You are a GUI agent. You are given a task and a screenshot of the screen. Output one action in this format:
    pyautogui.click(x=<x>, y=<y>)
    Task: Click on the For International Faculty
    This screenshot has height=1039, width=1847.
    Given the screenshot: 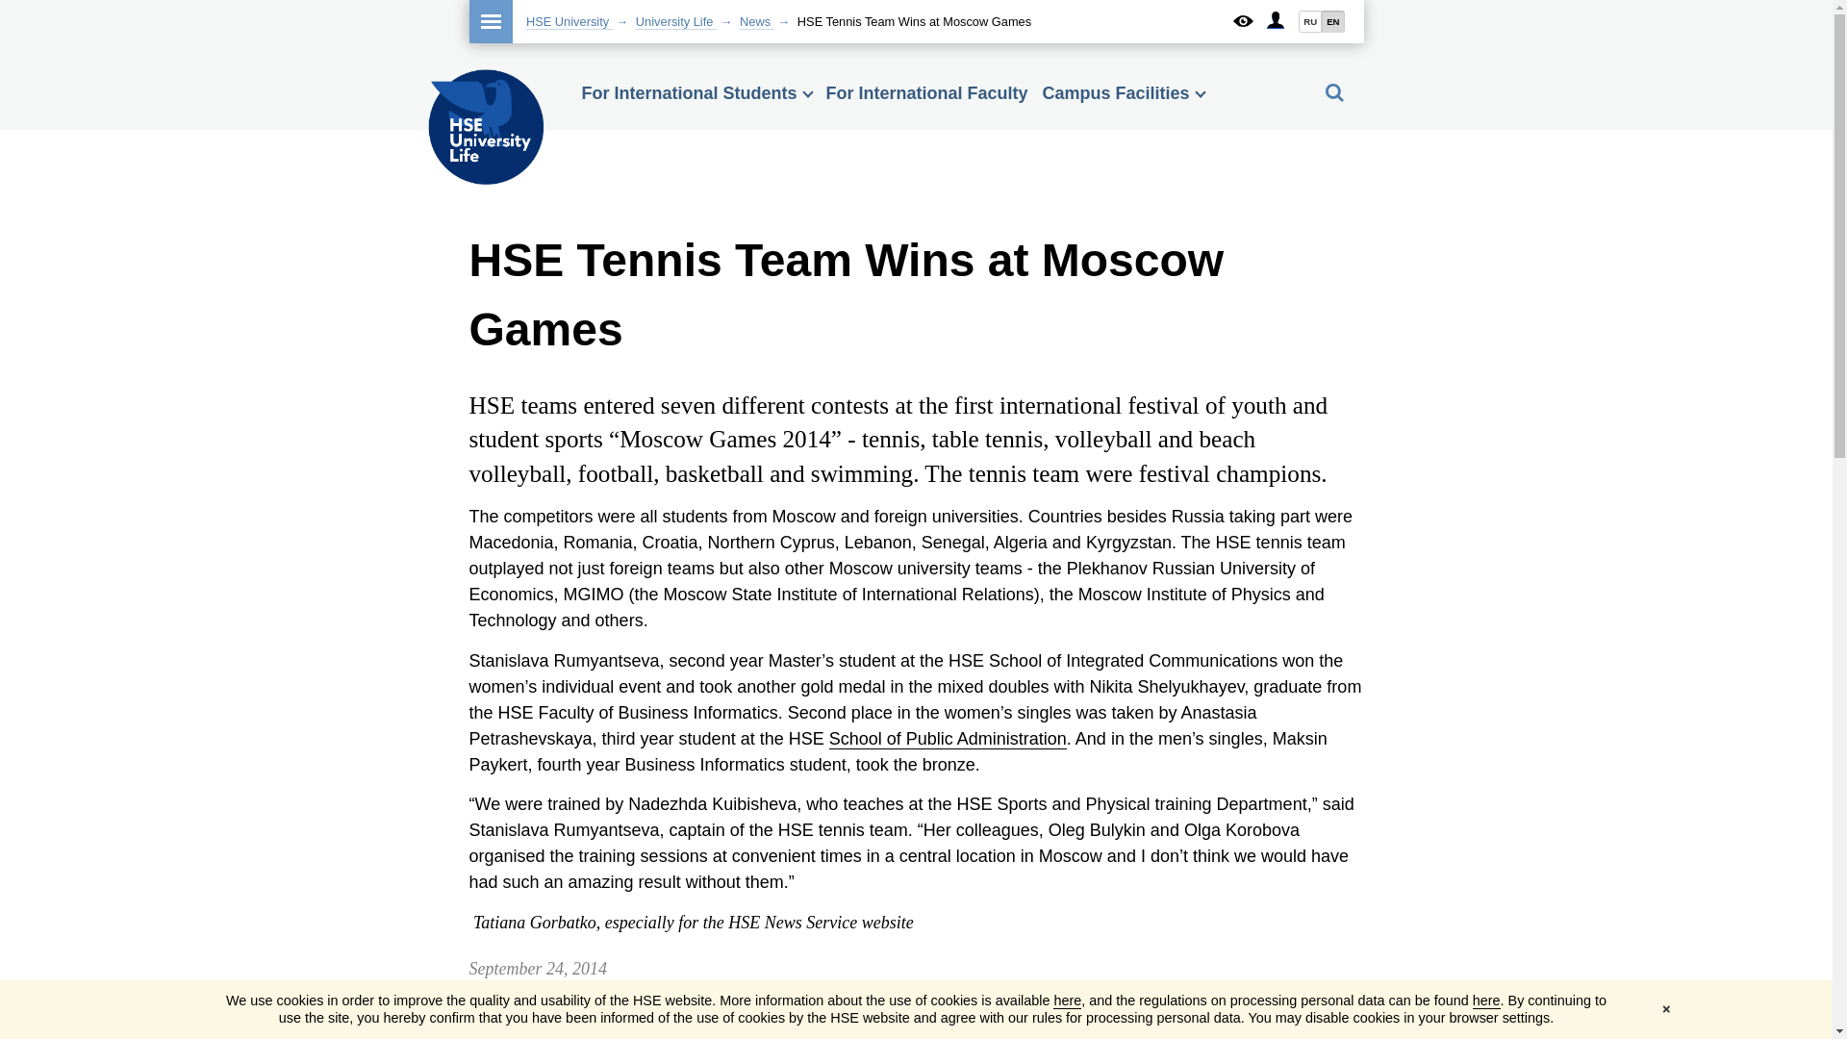 What is the action you would take?
    pyautogui.click(x=927, y=92)
    